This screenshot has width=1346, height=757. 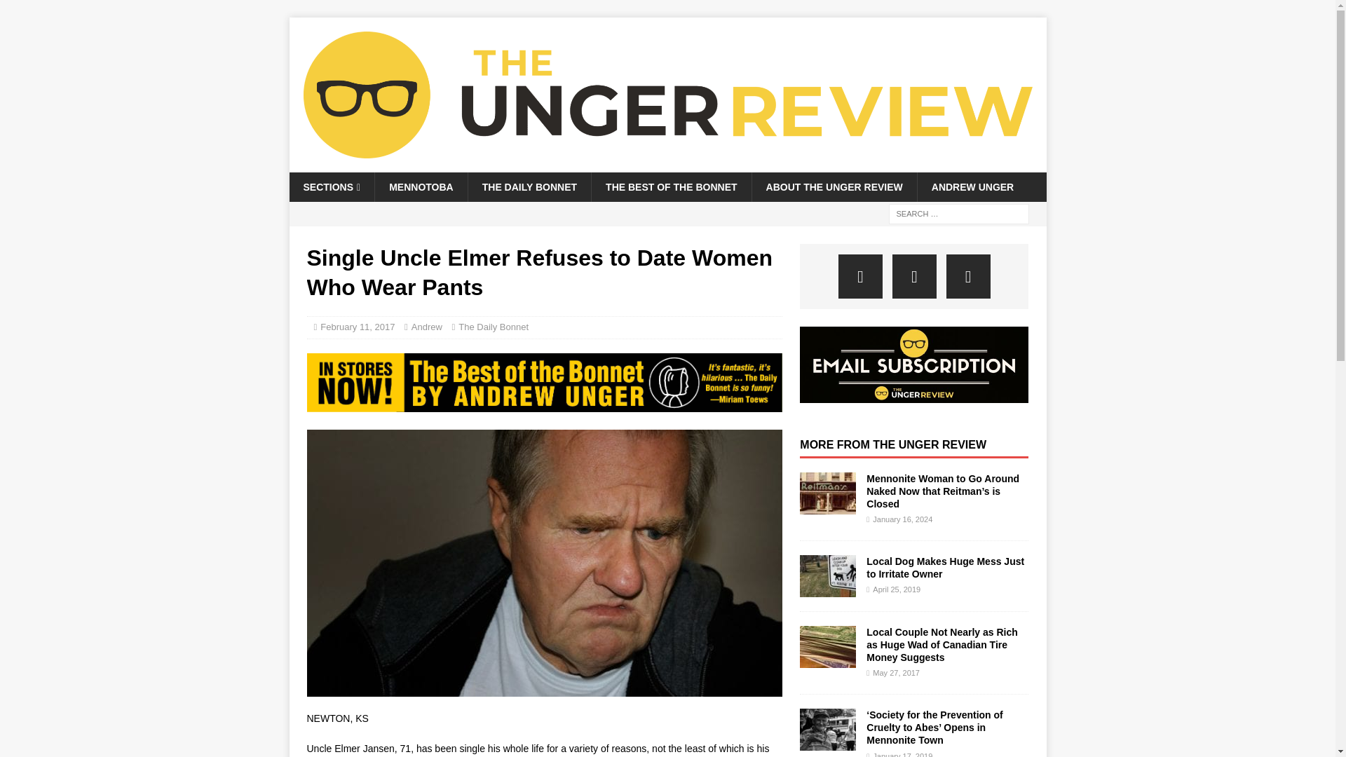 What do you see at coordinates (331, 187) in the screenshot?
I see `SECTIONS` at bounding box center [331, 187].